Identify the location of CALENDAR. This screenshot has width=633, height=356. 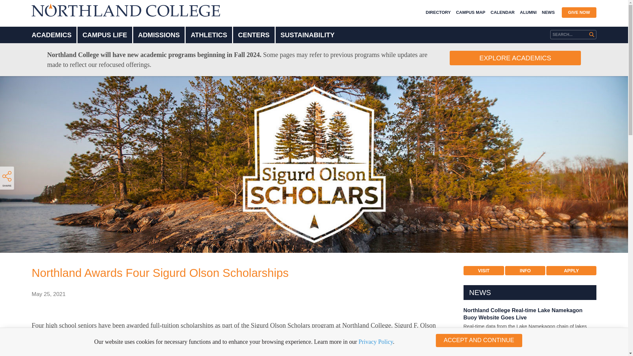
(502, 13).